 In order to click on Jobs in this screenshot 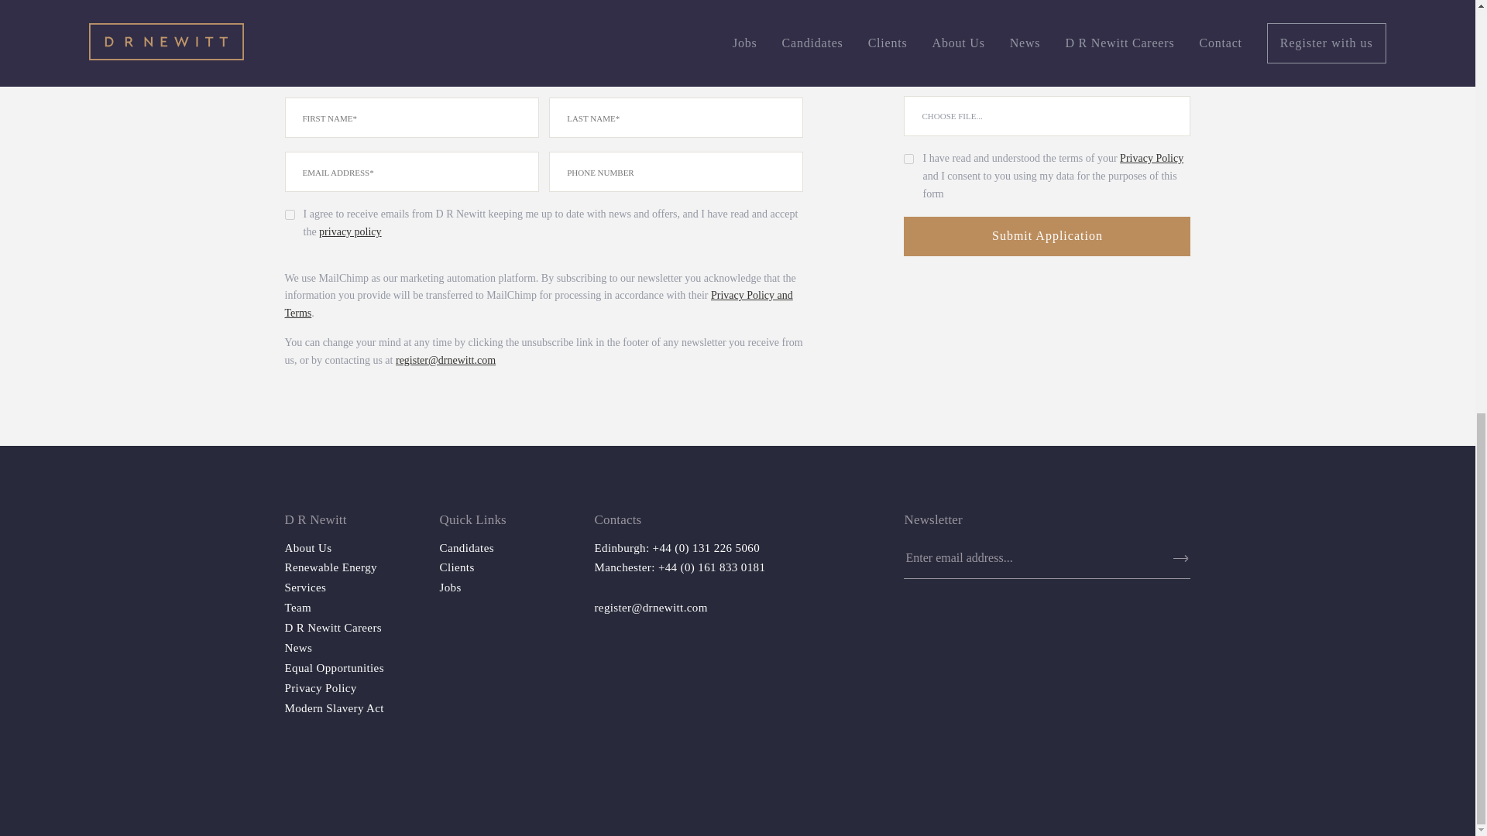, I will do `click(451, 587)`.